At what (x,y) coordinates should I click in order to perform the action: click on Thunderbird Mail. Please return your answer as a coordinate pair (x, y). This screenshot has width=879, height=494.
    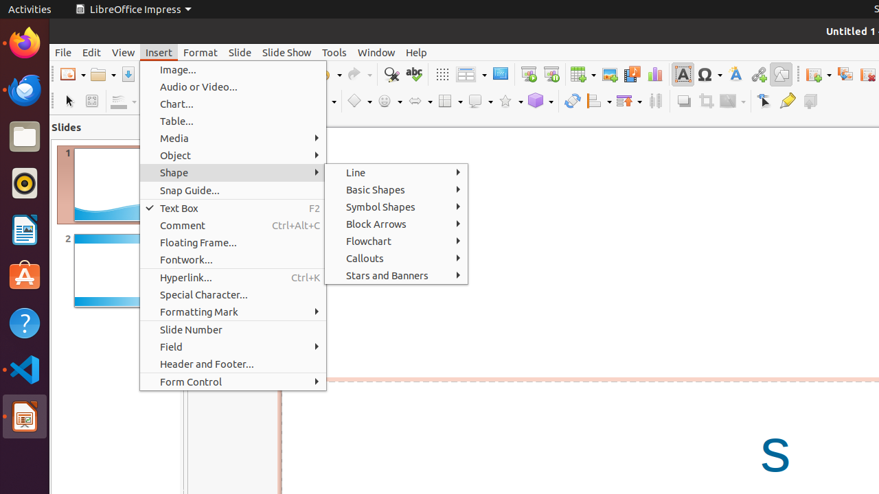
    Looking at the image, I should click on (25, 90).